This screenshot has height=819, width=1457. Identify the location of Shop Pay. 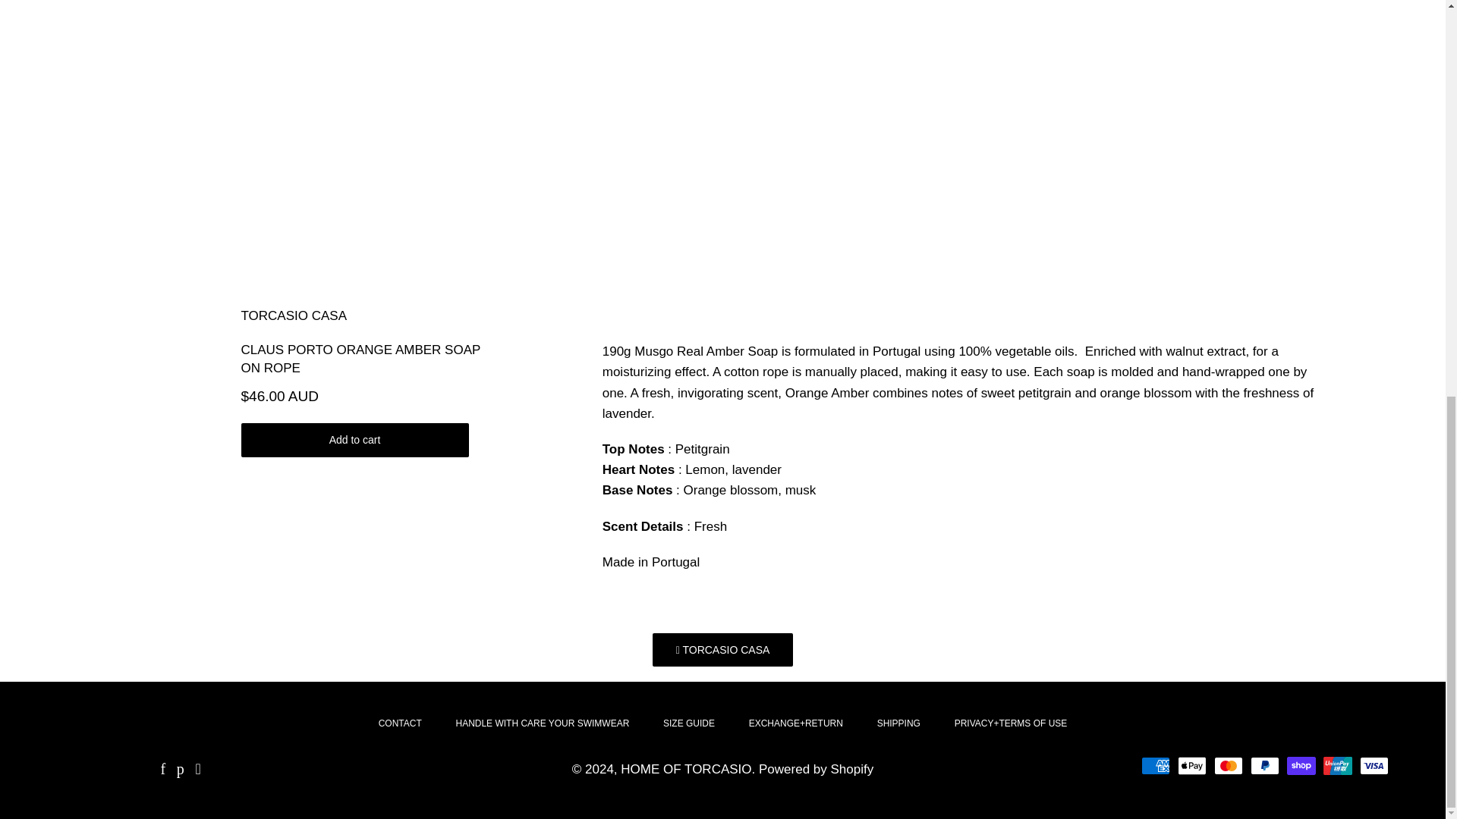
(1301, 765).